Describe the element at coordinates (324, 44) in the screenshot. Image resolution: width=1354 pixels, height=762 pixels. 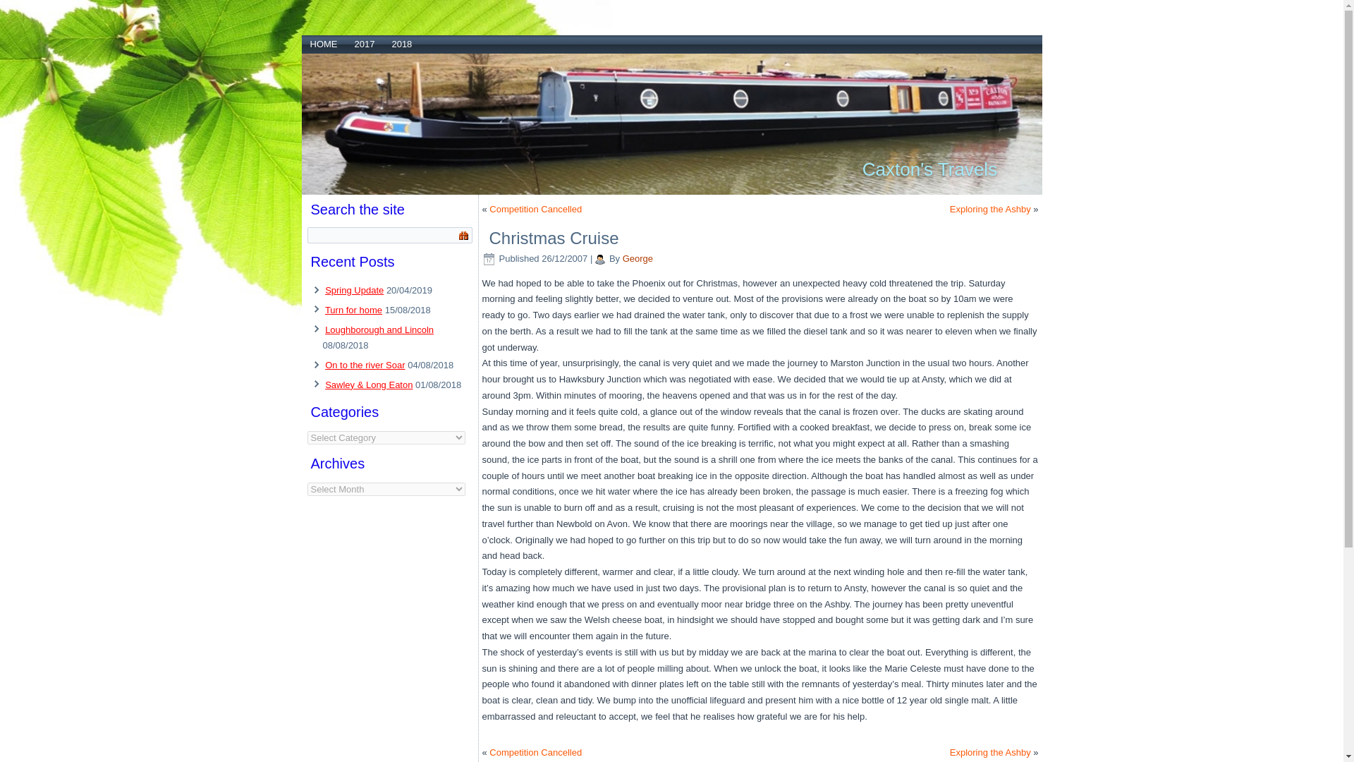
I see `HOME` at that location.